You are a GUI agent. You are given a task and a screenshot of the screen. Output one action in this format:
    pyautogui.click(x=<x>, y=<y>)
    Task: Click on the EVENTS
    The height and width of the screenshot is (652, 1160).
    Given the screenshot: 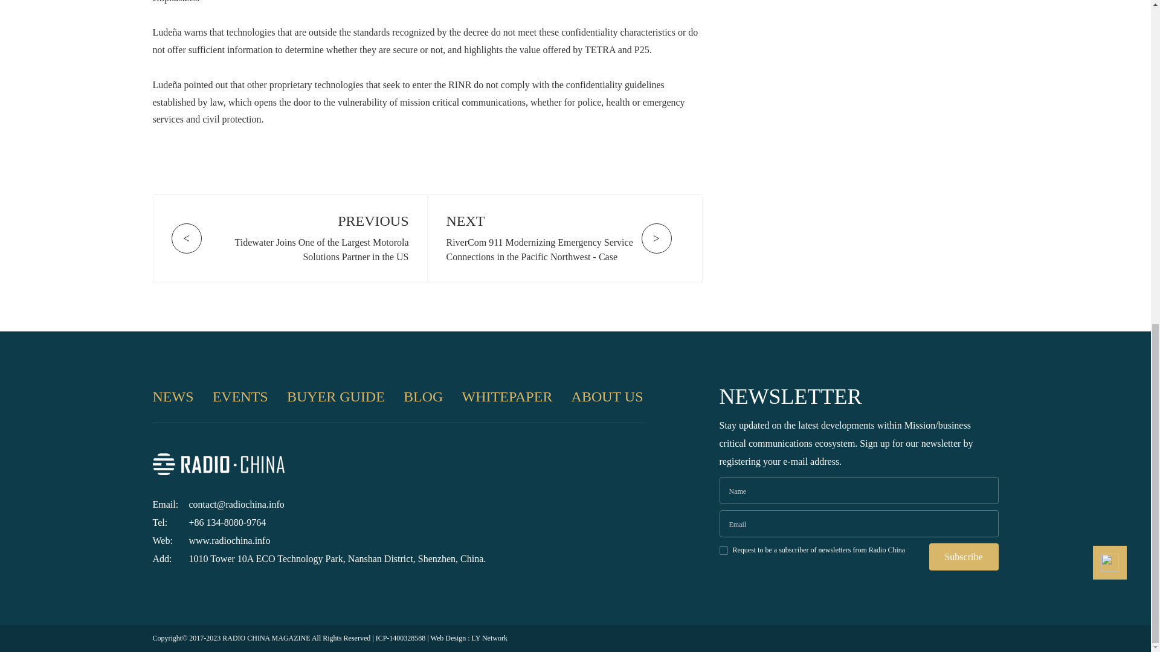 What is the action you would take?
    pyautogui.click(x=240, y=397)
    